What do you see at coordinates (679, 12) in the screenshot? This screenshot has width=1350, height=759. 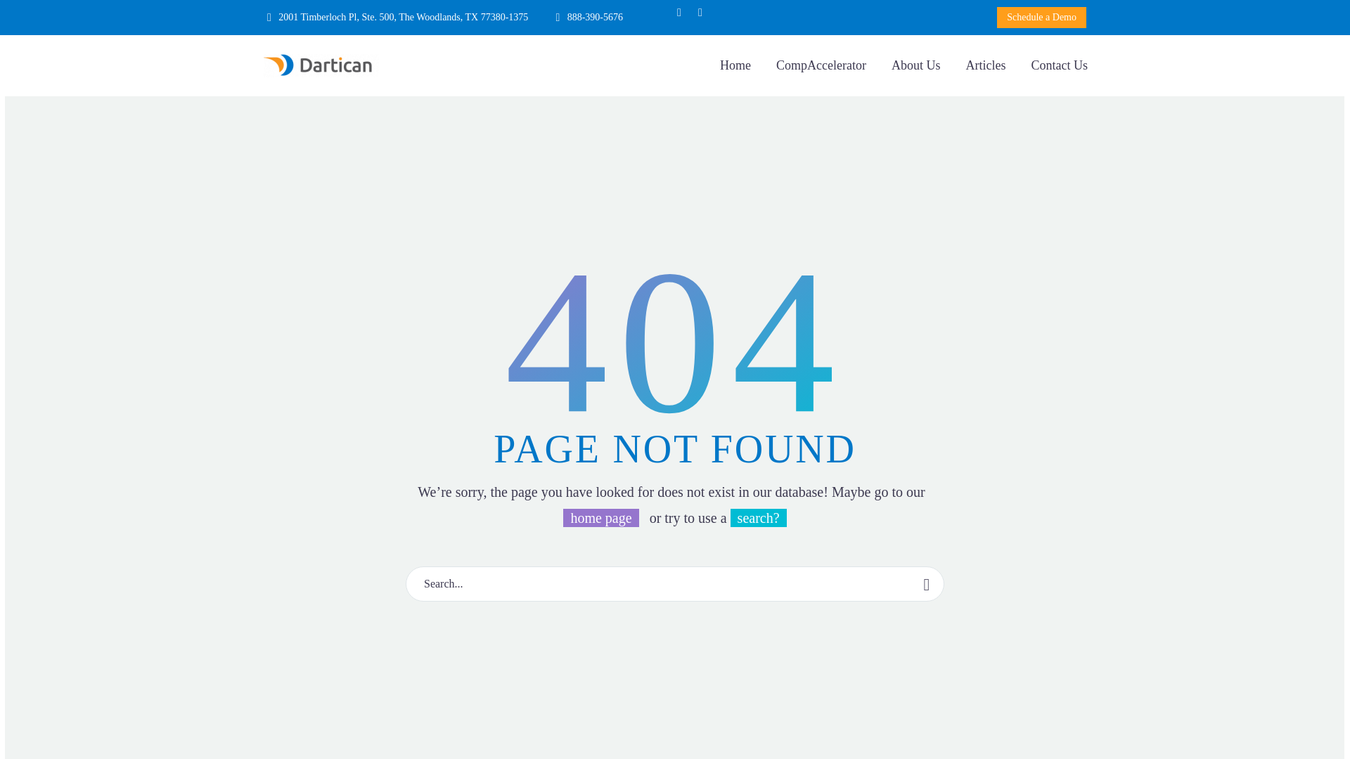 I see `Facebook` at bounding box center [679, 12].